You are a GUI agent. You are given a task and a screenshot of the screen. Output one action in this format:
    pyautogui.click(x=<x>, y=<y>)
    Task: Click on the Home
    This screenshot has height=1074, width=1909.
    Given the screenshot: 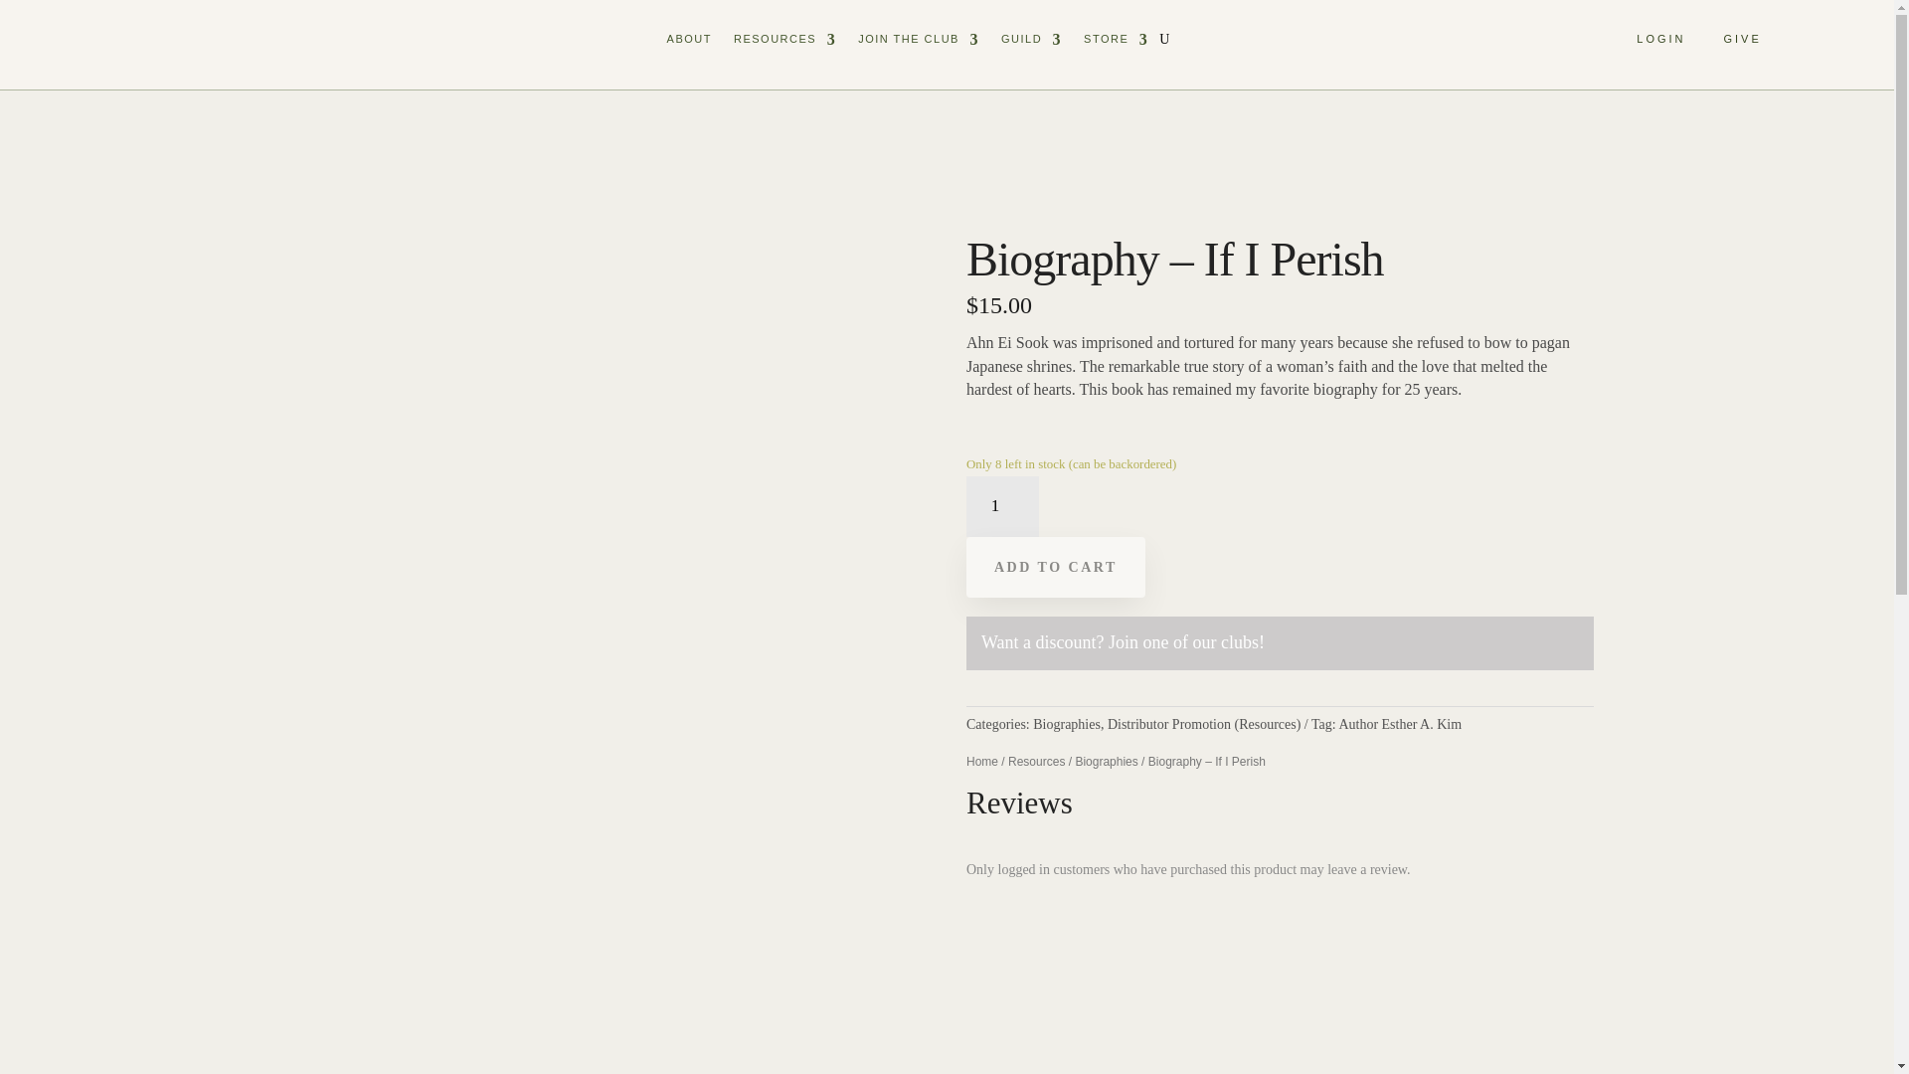 What is the action you would take?
    pyautogui.click(x=982, y=762)
    